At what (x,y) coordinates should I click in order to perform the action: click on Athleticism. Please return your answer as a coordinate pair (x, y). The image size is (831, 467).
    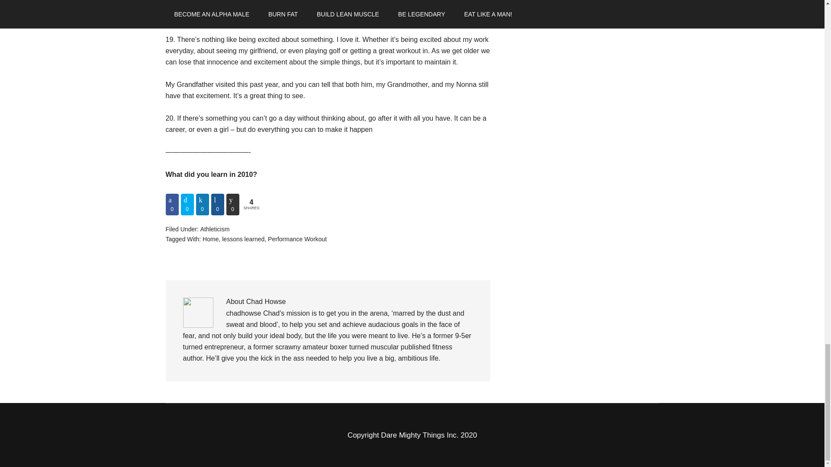
    Looking at the image, I should click on (215, 229).